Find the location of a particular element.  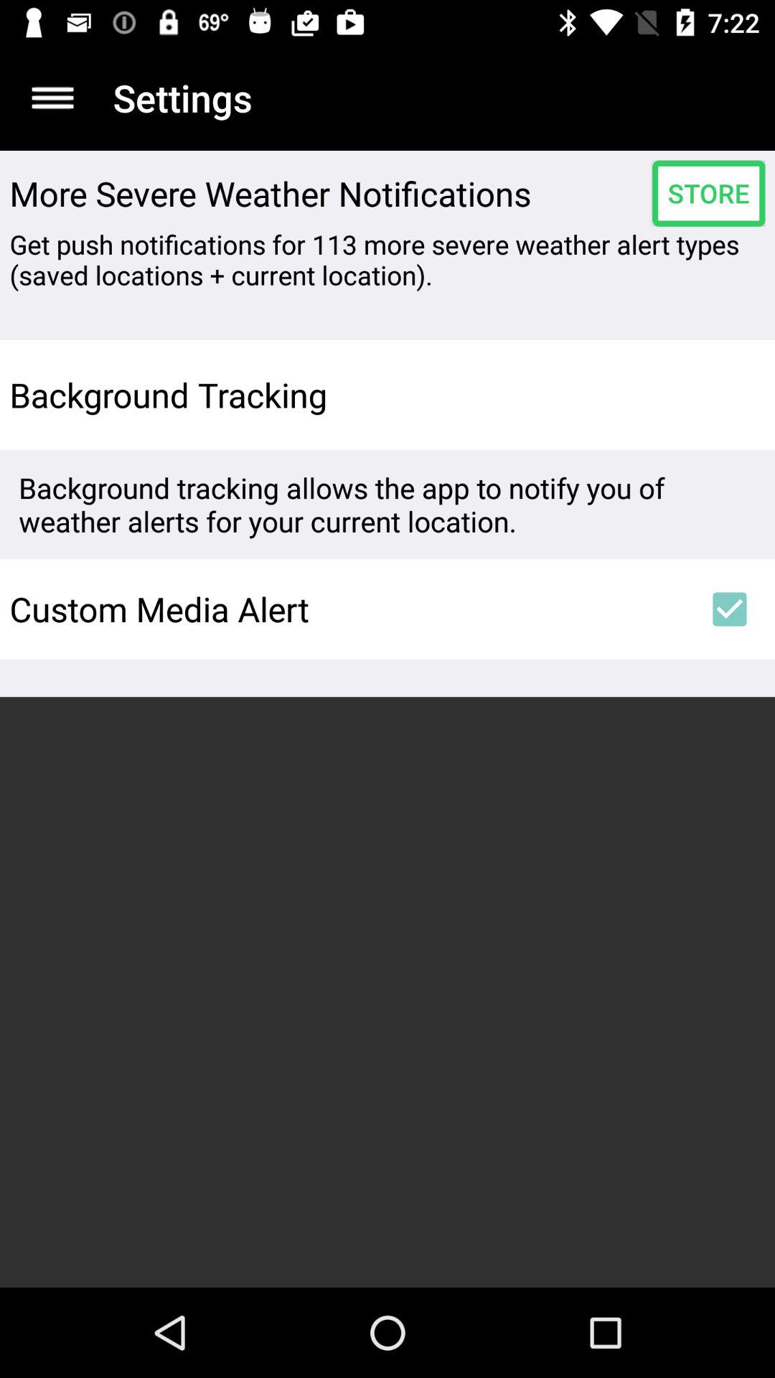

turn off the icon above background tracking allows is located at coordinates (729, 395).